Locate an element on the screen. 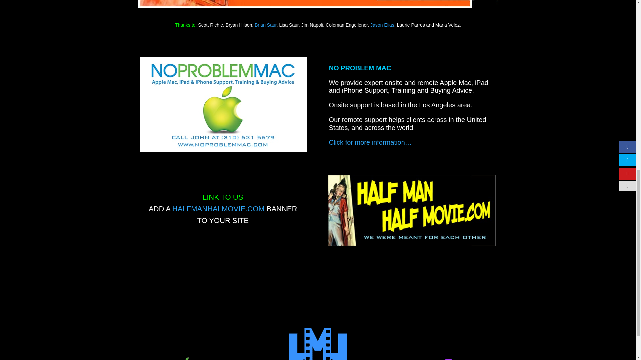 The image size is (641, 360). HALFMANHALMOVIE.COM is located at coordinates (218, 209).